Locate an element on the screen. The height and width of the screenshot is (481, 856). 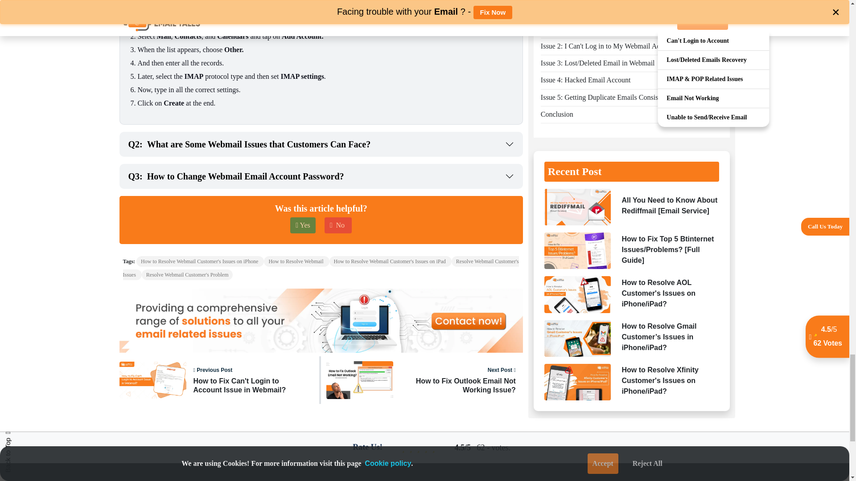
Yes is located at coordinates (321, 144).